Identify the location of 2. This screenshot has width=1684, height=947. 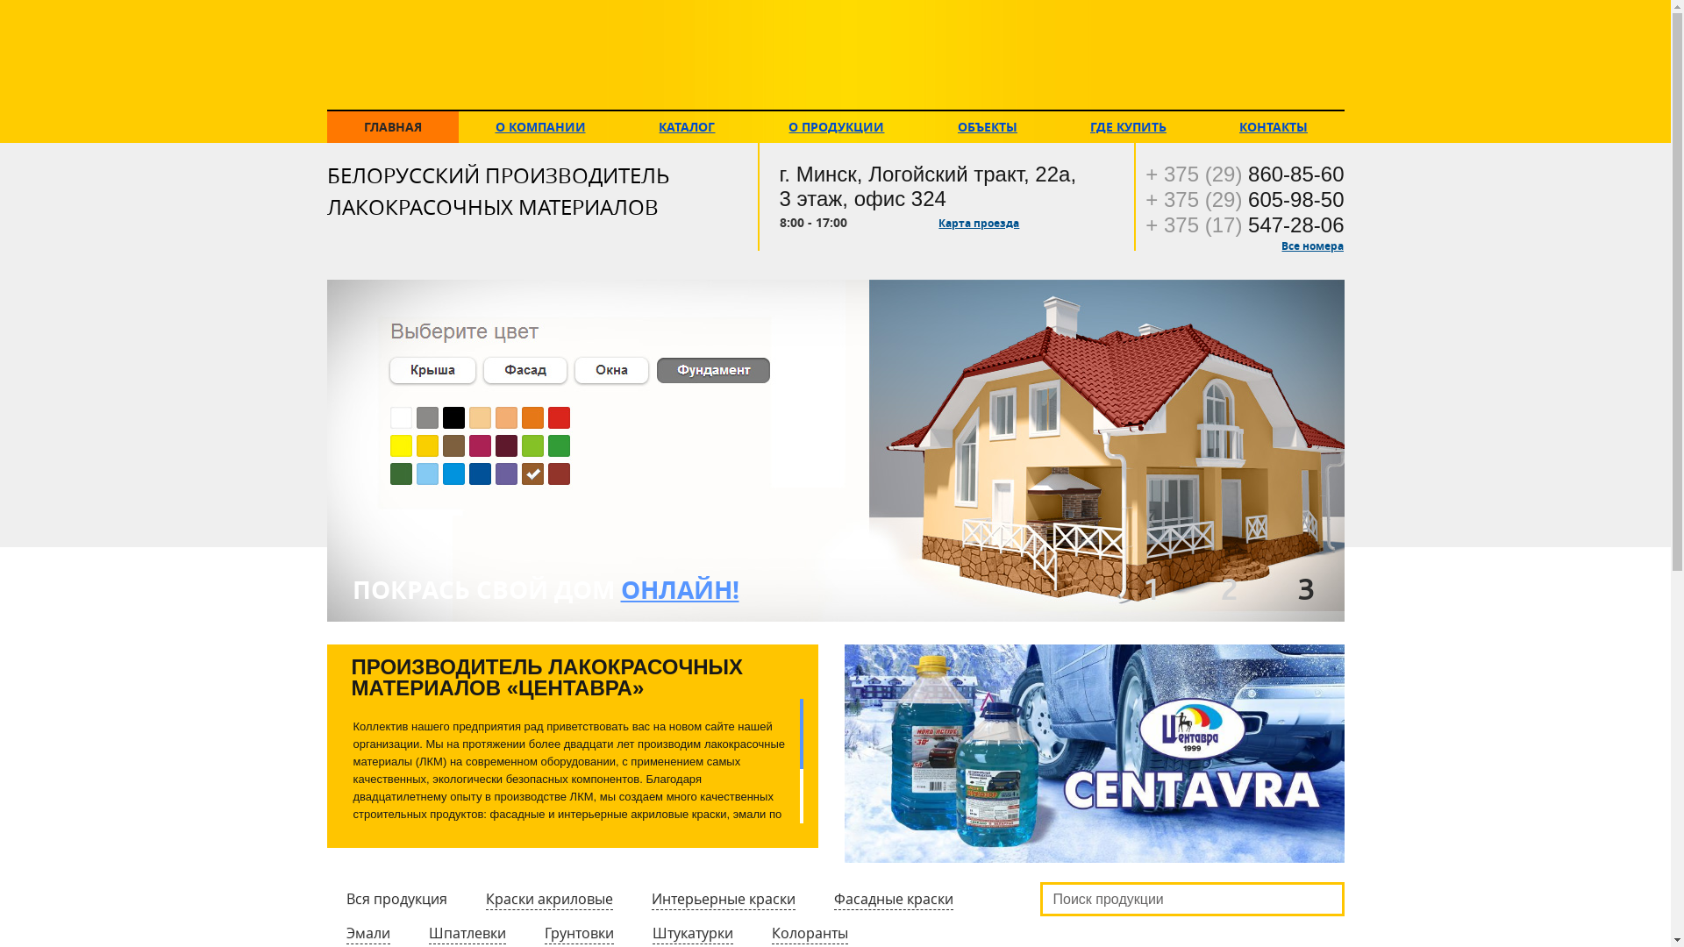
(1230, 589).